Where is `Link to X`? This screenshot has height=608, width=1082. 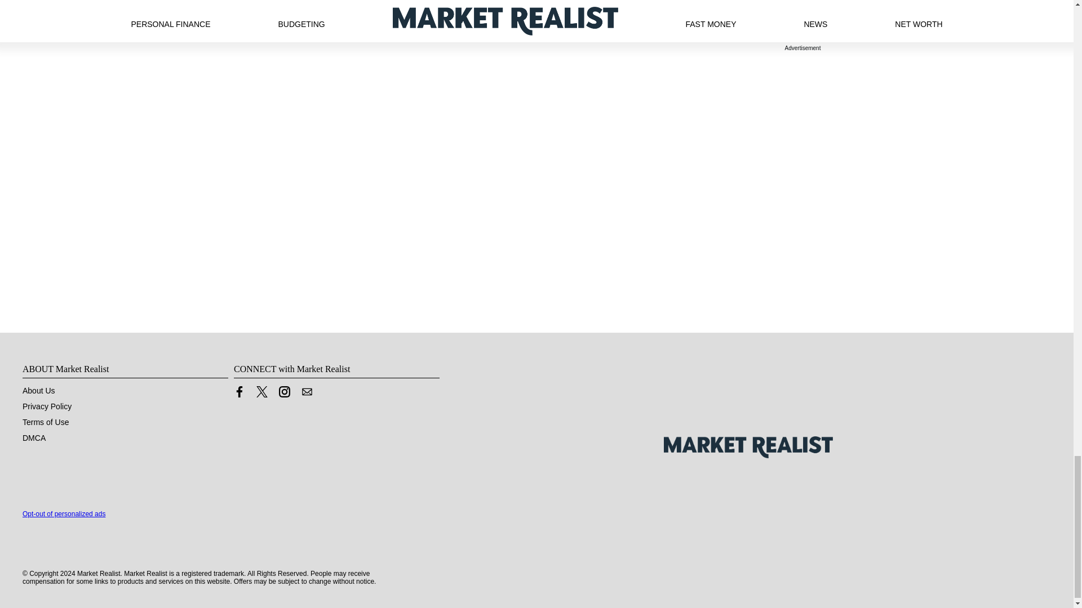 Link to X is located at coordinates (261, 392).